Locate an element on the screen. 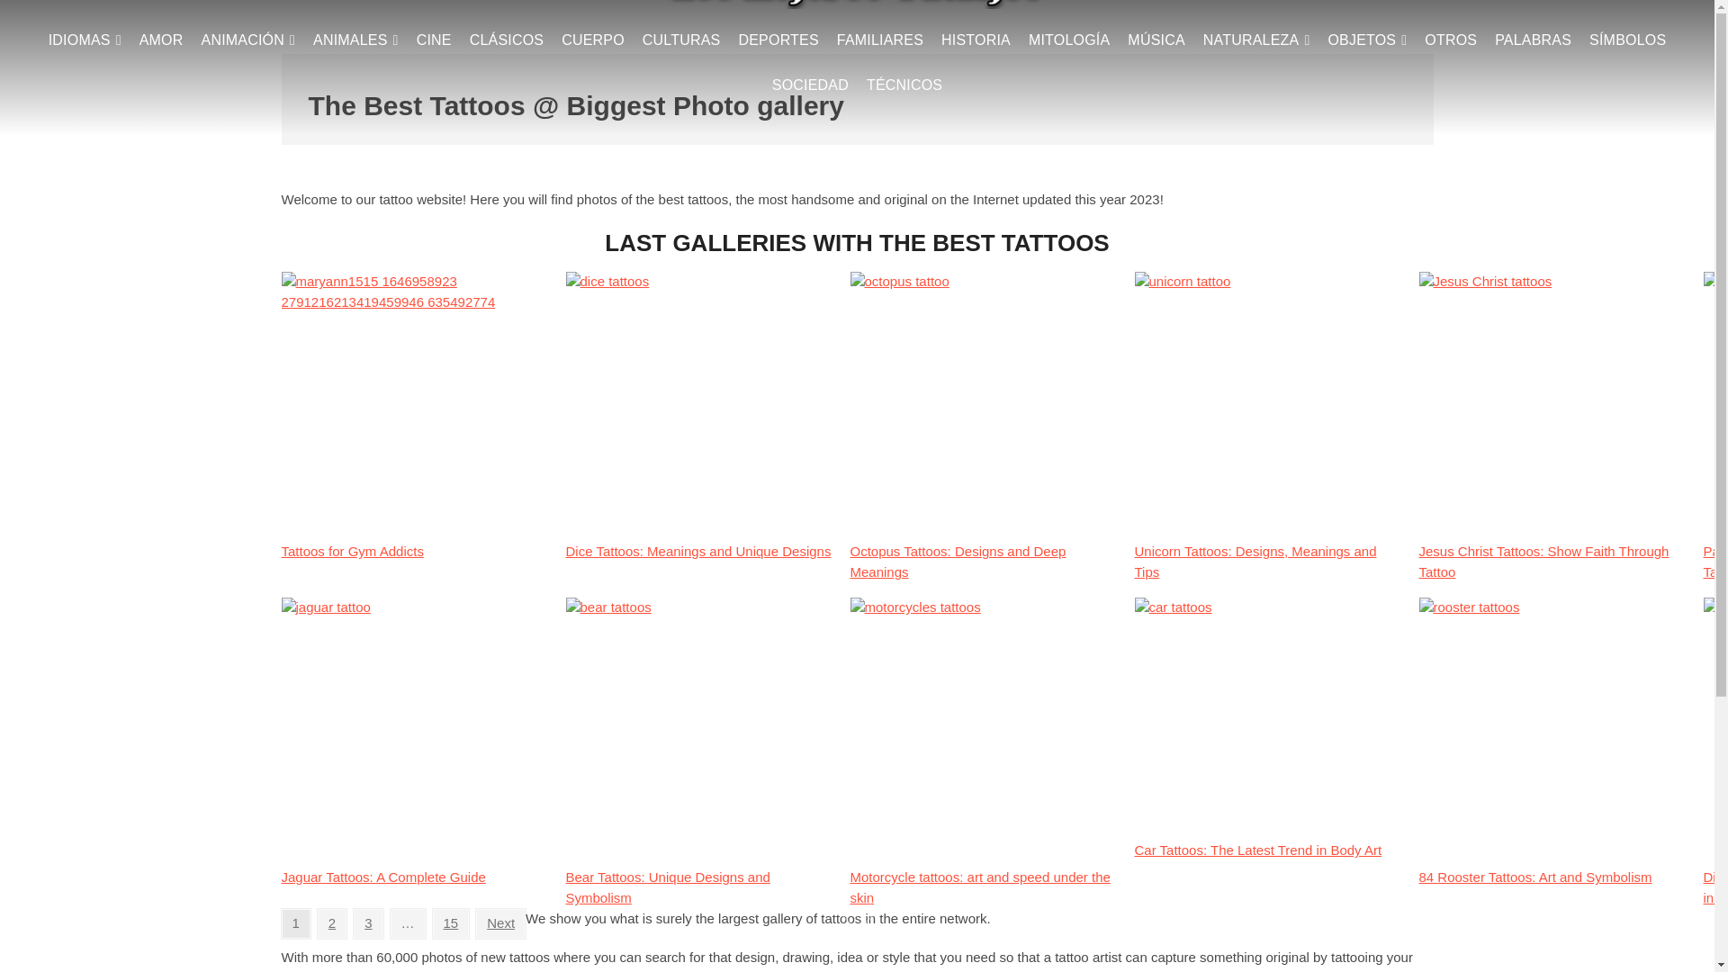  CINE is located at coordinates (434, 40).